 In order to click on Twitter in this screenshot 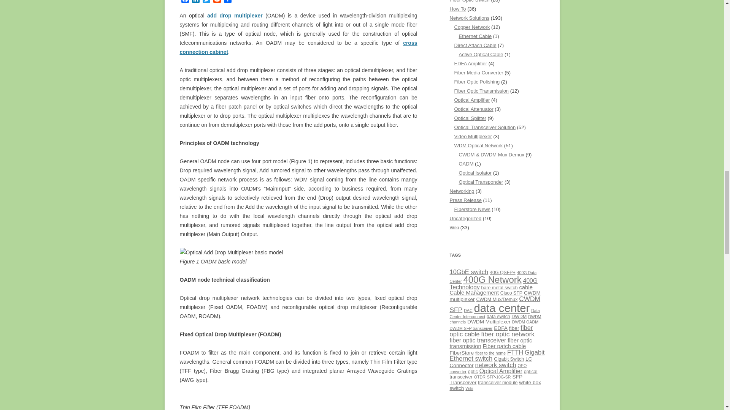, I will do `click(206, 2)`.